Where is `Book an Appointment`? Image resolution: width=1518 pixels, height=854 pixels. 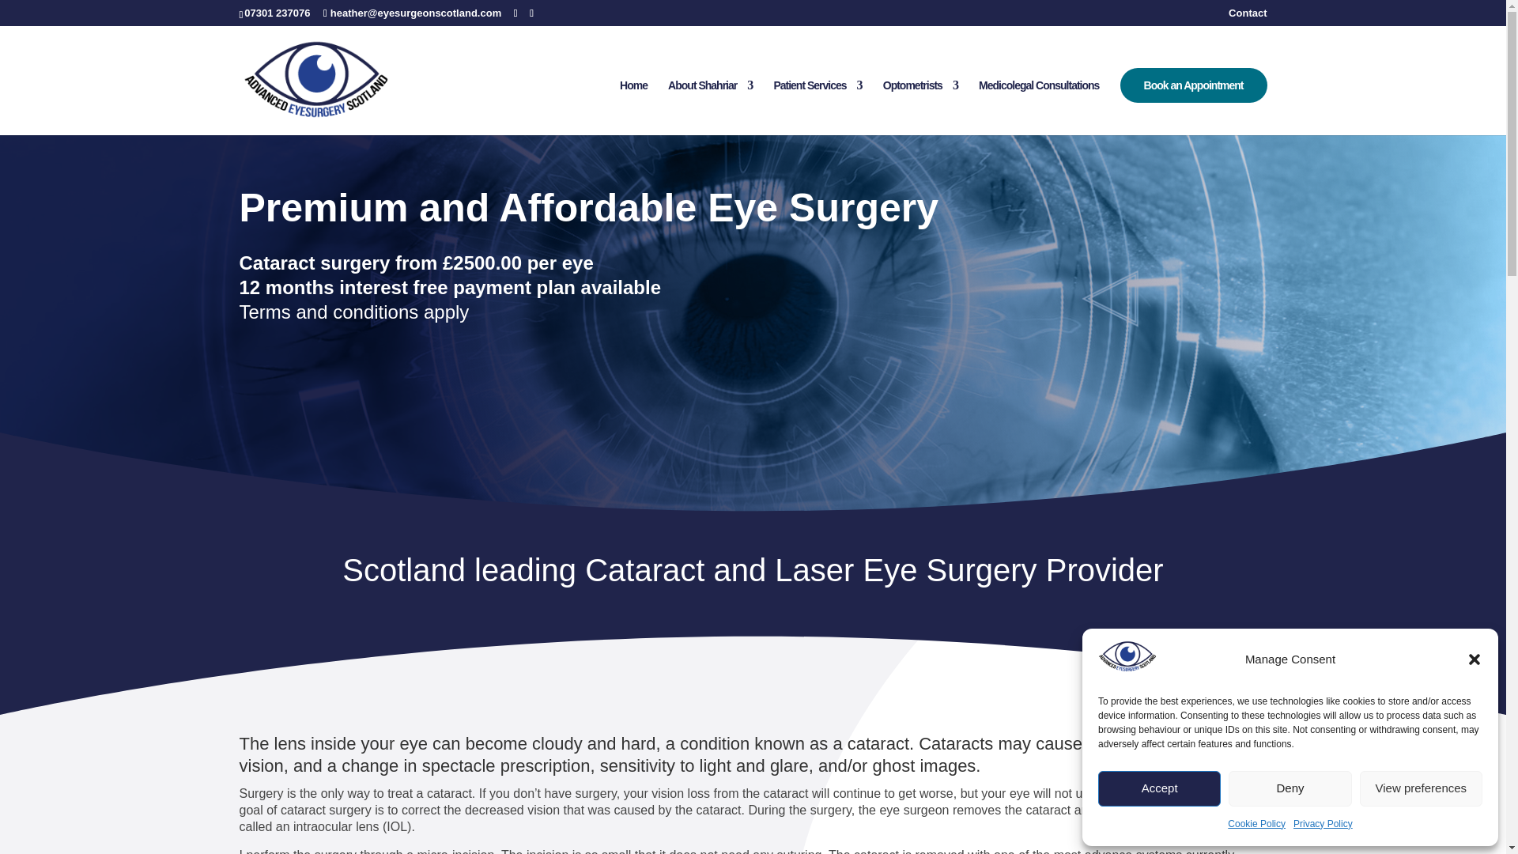
Book an Appointment is located at coordinates (1194, 85).